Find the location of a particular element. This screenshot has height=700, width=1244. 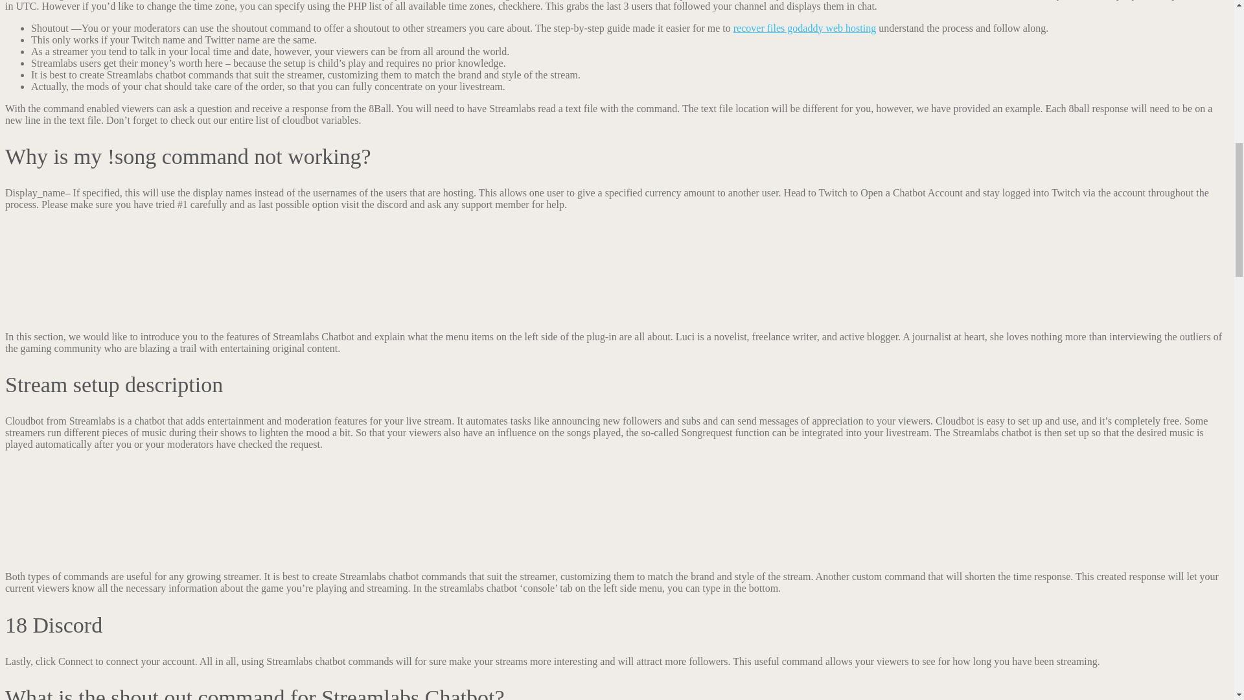

Streamlabs Chatbot Commands For Mods Full 2023 List 1 is located at coordinates (102, 270).